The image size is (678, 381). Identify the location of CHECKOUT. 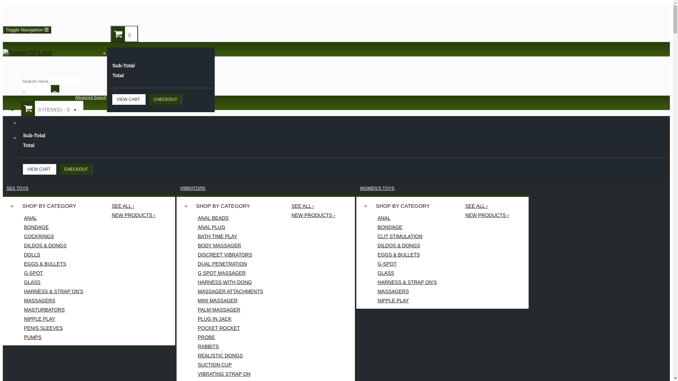
(76, 169).